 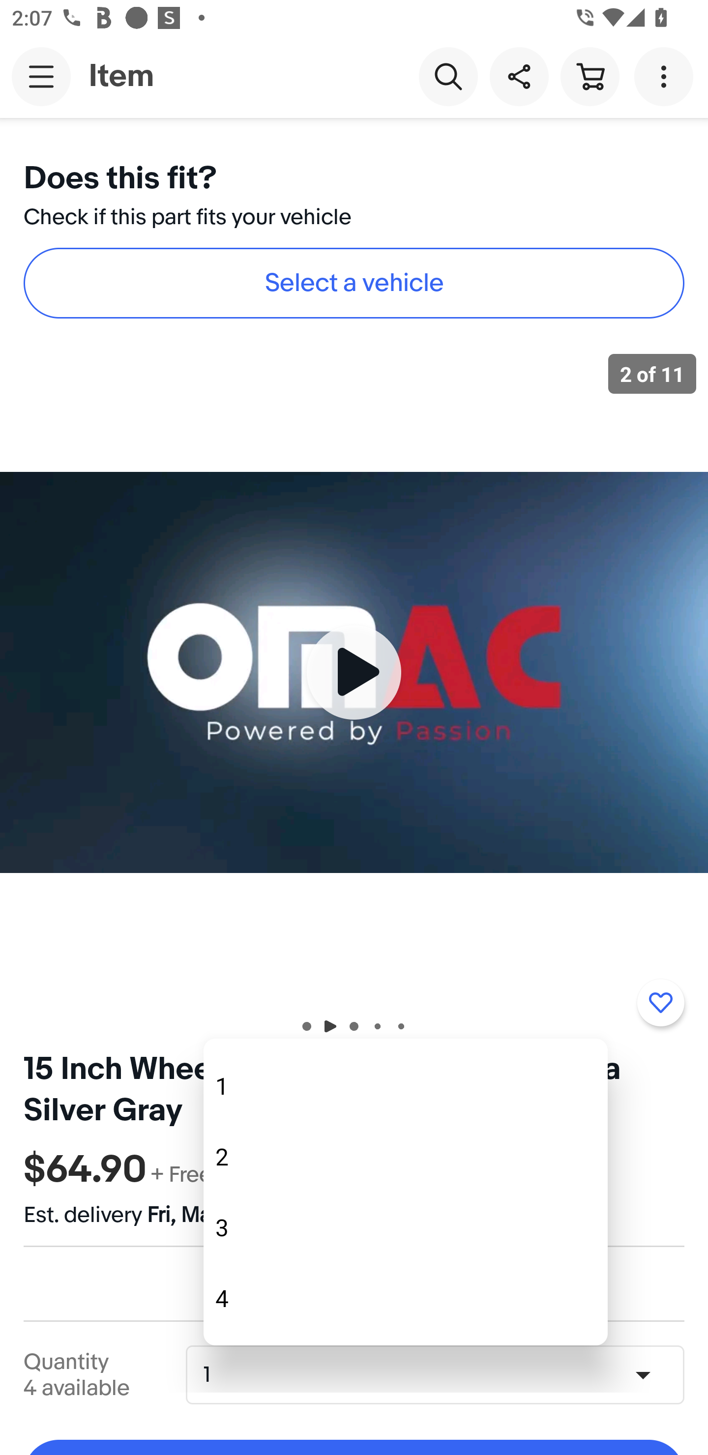 I want to click on 2, so click(x=405, y=1157).